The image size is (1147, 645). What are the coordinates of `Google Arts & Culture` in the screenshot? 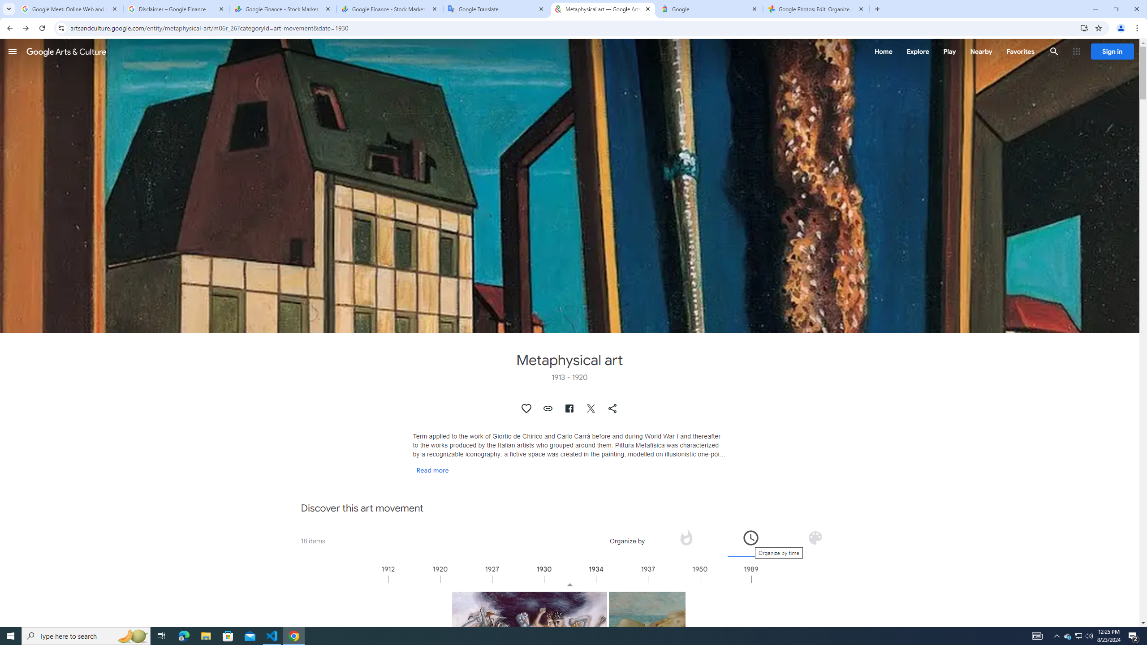 It's located at (66, 51).